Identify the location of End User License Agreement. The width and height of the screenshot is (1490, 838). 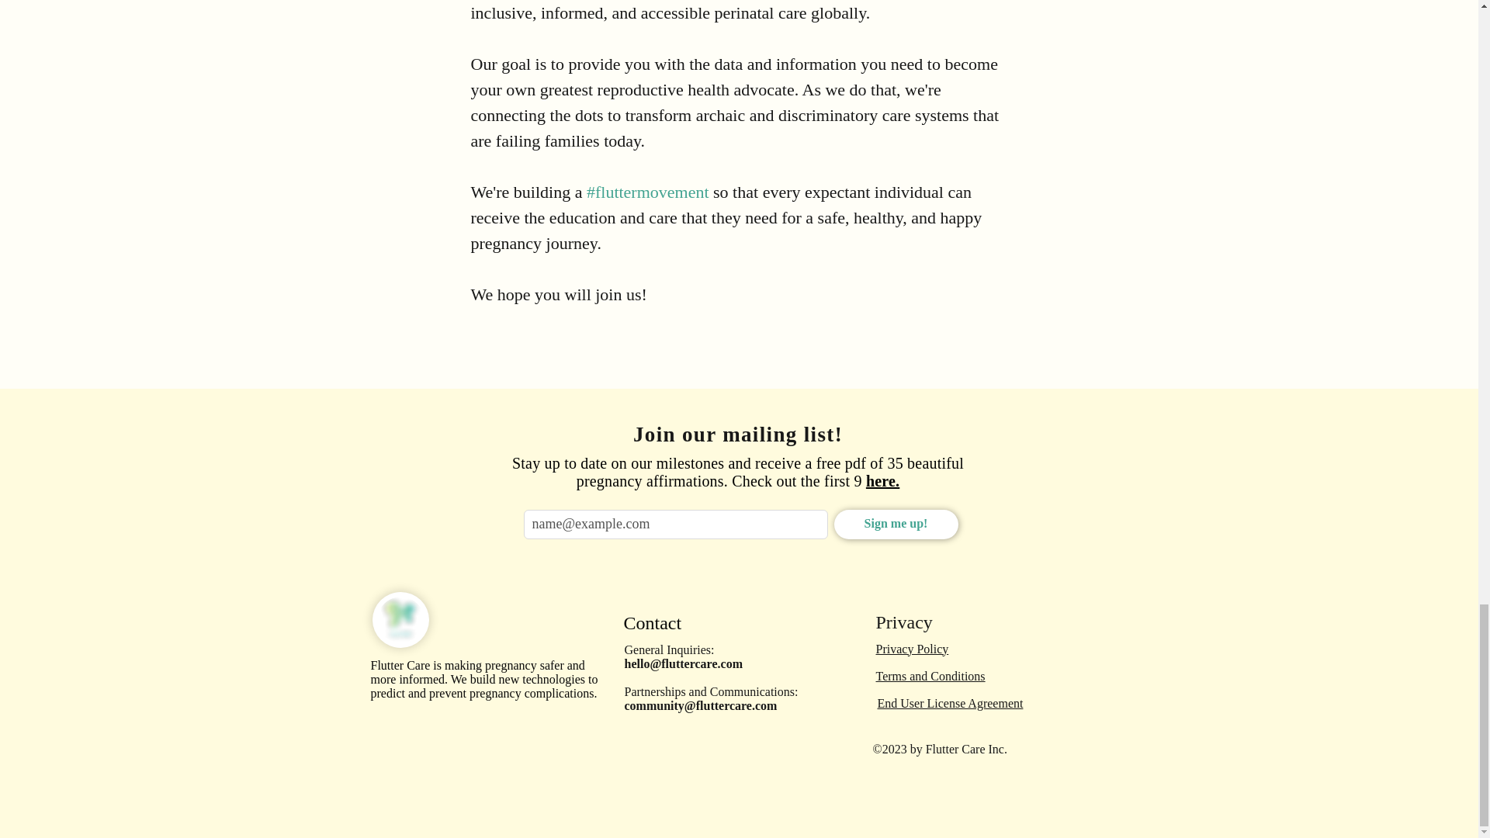
(950, 703).